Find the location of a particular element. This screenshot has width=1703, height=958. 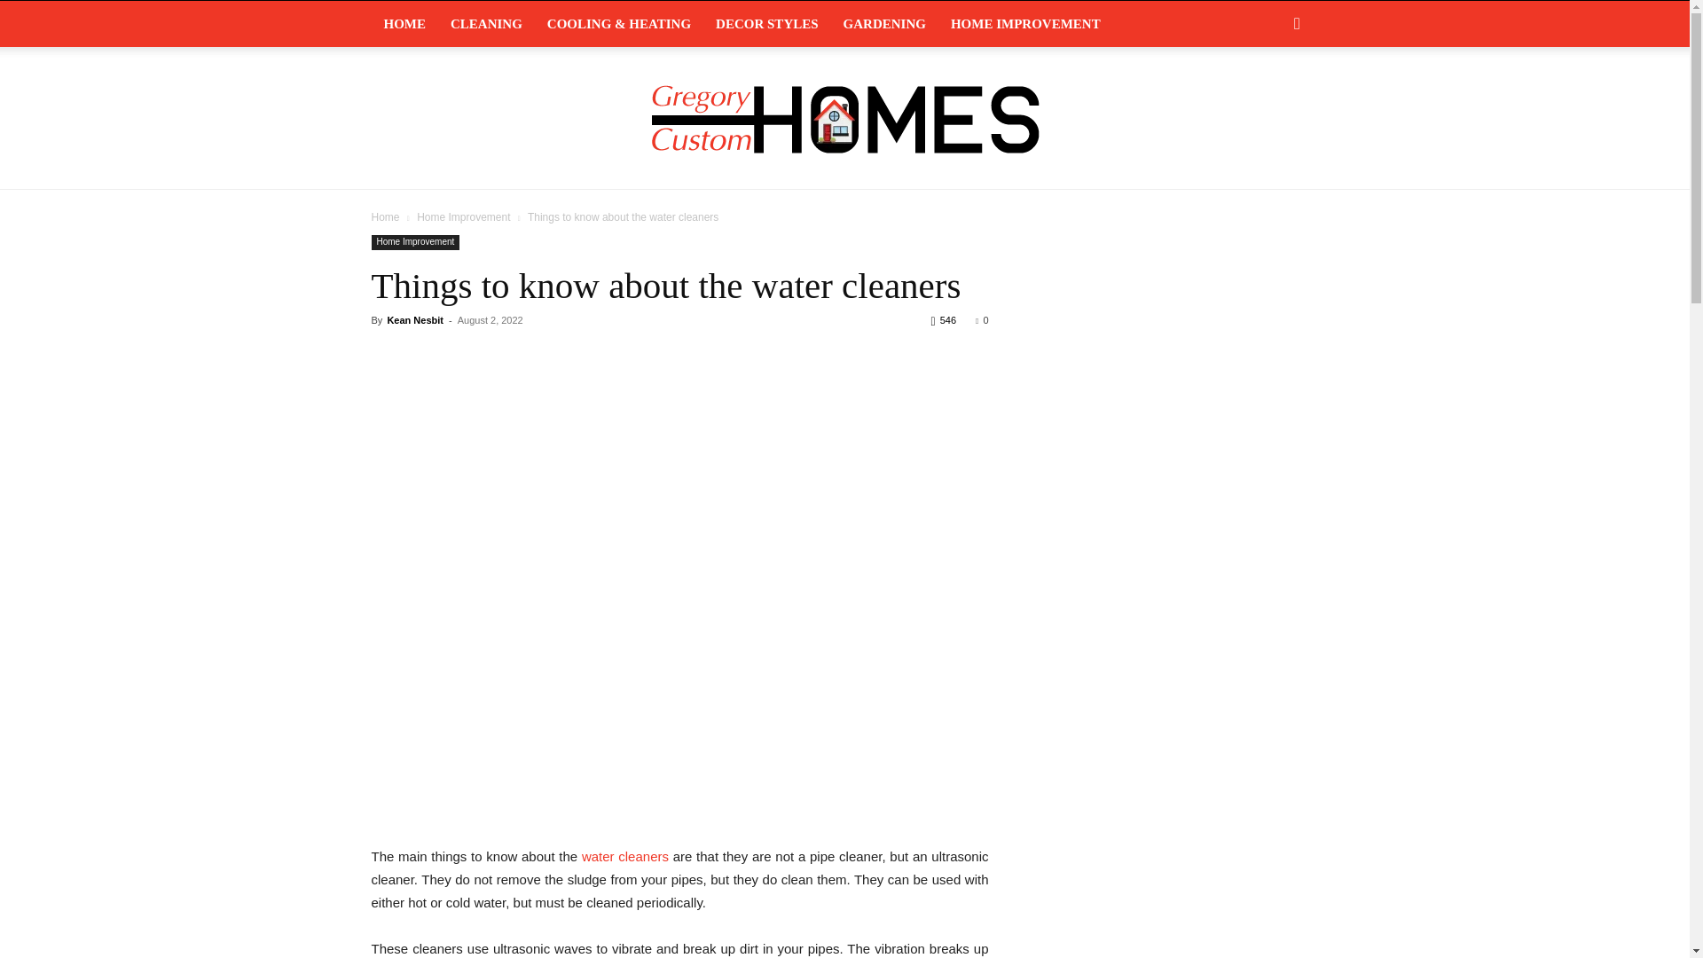

0 is located at coordinates (981, 320).